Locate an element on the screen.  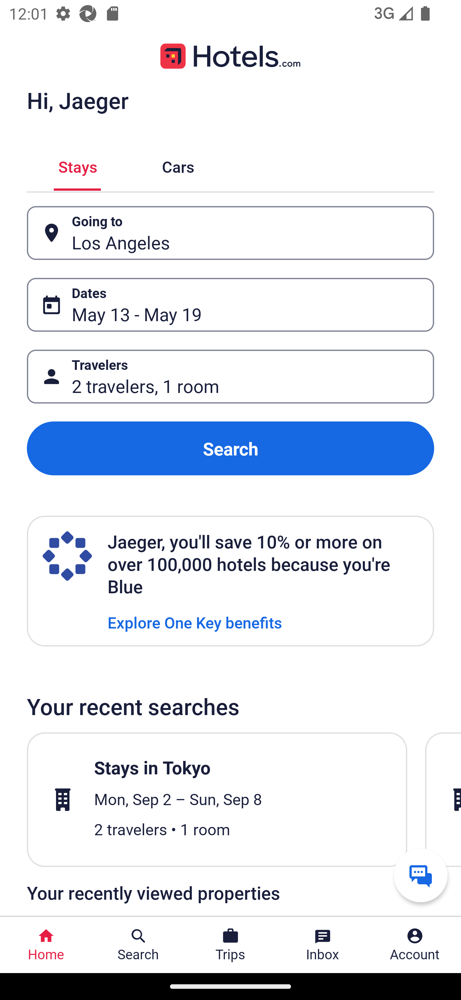
Travelers Button 2 travelers, 1 room is located at coordinates (230, 377).